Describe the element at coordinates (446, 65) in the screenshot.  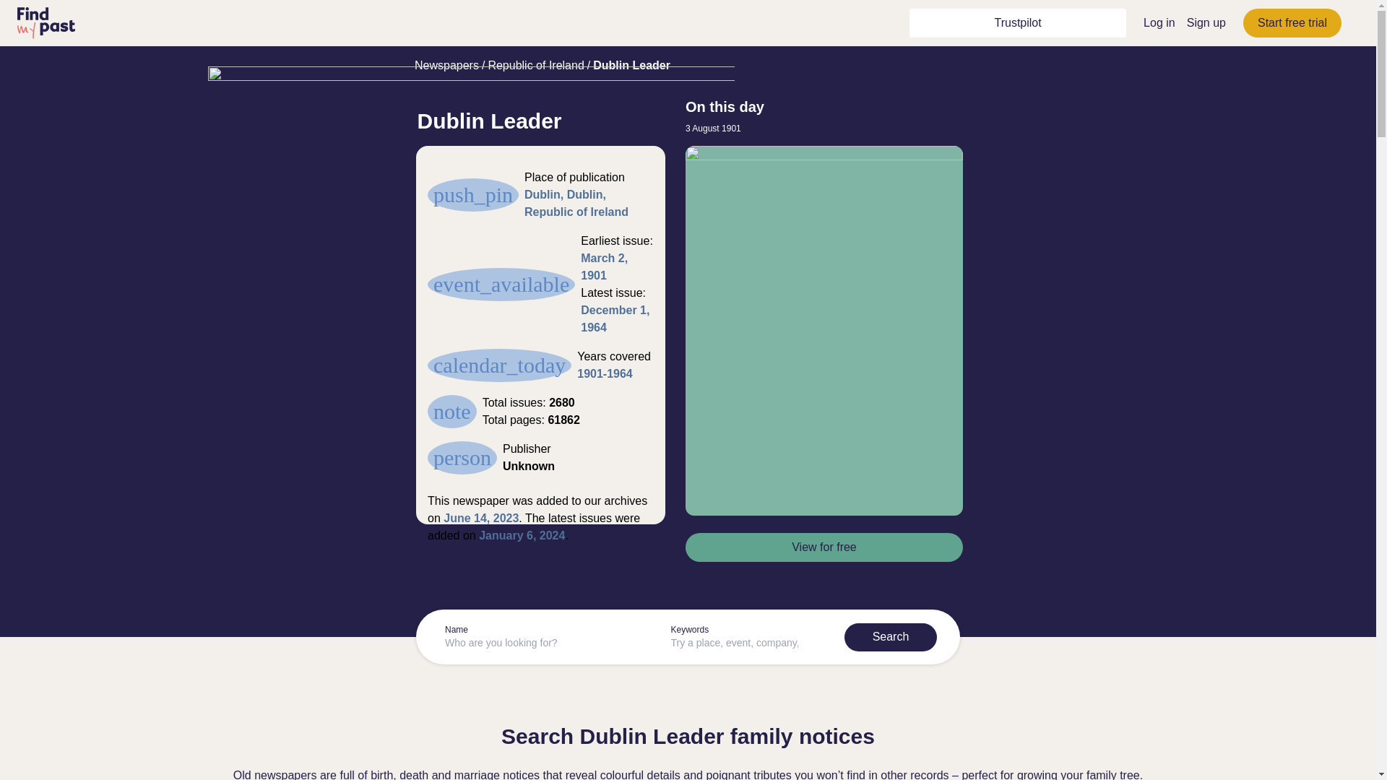
I see `Newspapers` at that location.